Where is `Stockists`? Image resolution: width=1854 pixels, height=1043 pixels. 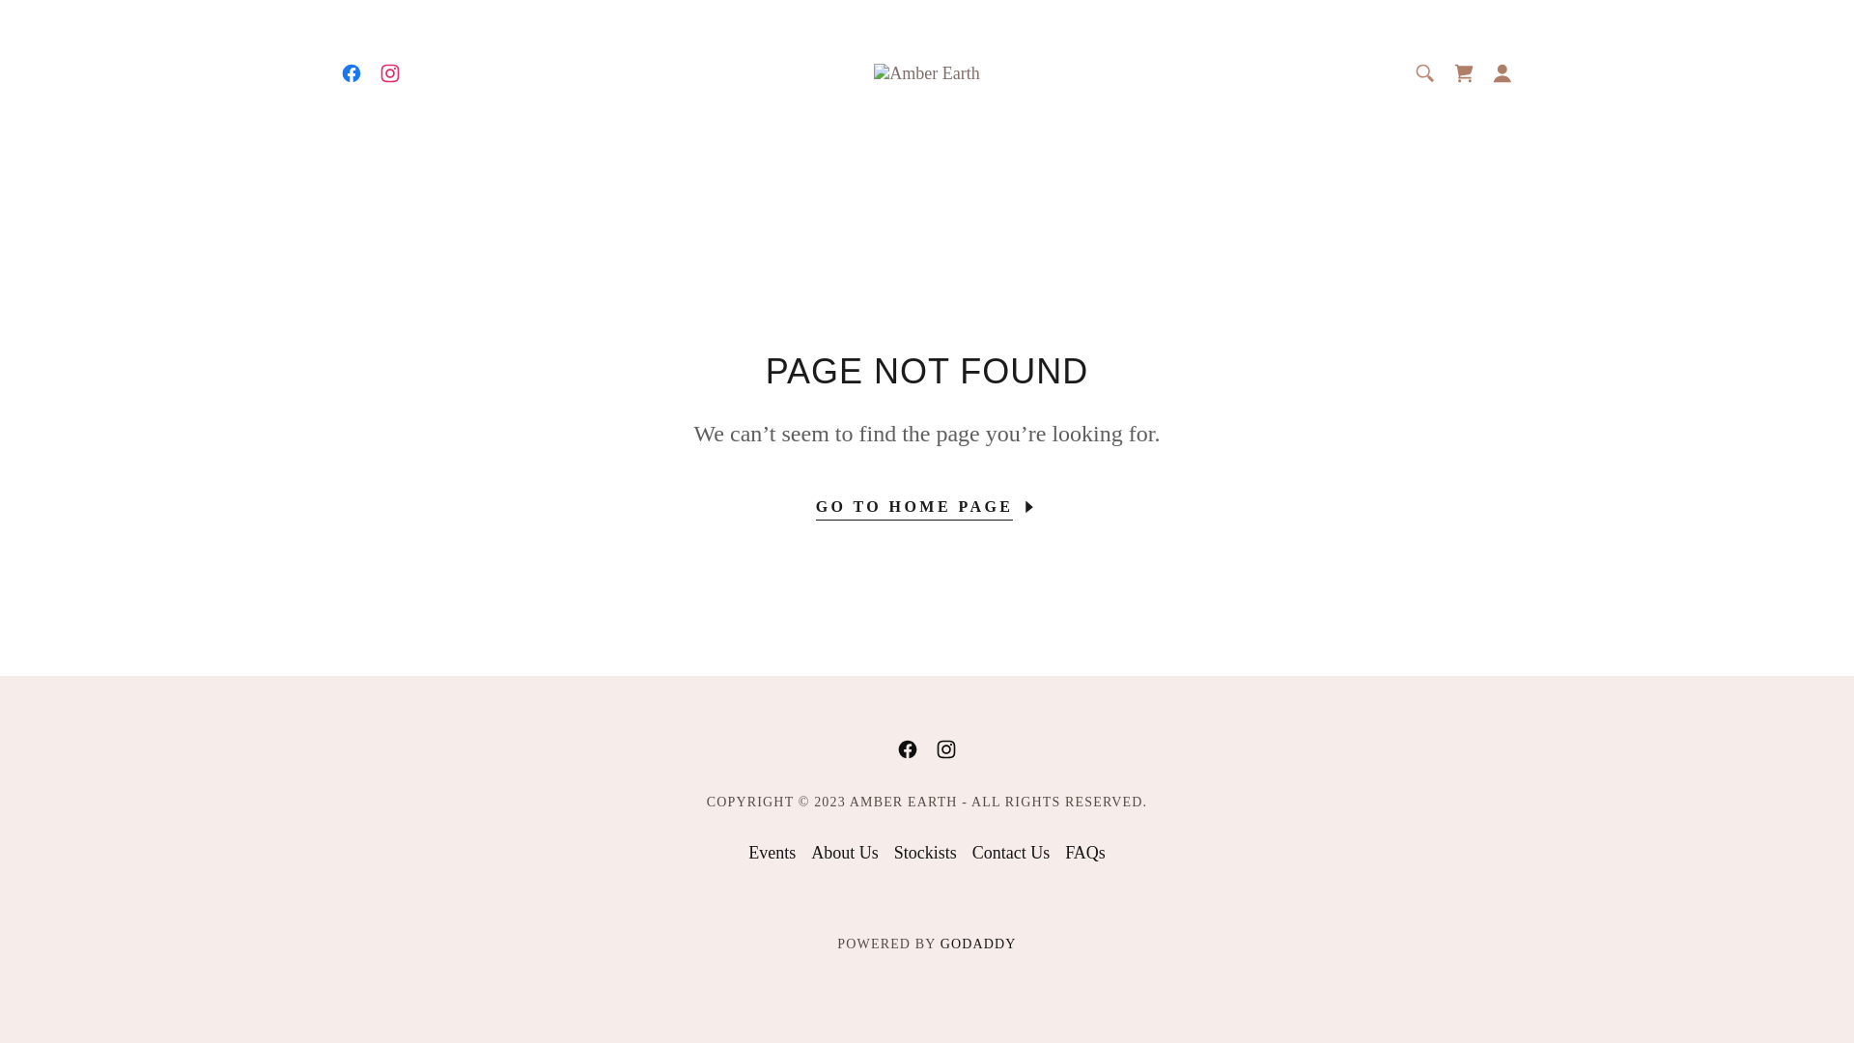
Stockists is located at coordinates (925, 854).